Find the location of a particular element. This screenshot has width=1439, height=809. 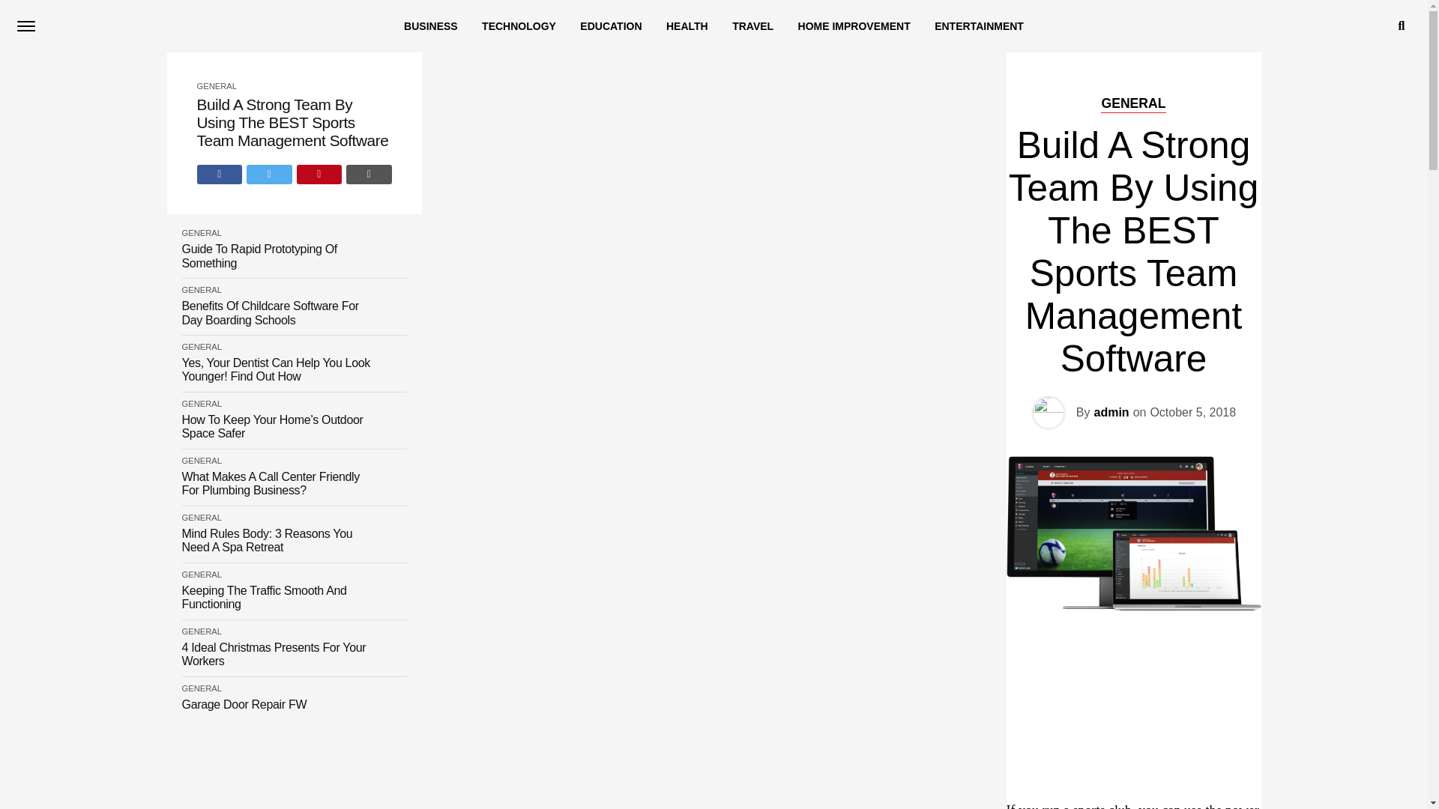

GENERAL is located at coordinates (216, 85).